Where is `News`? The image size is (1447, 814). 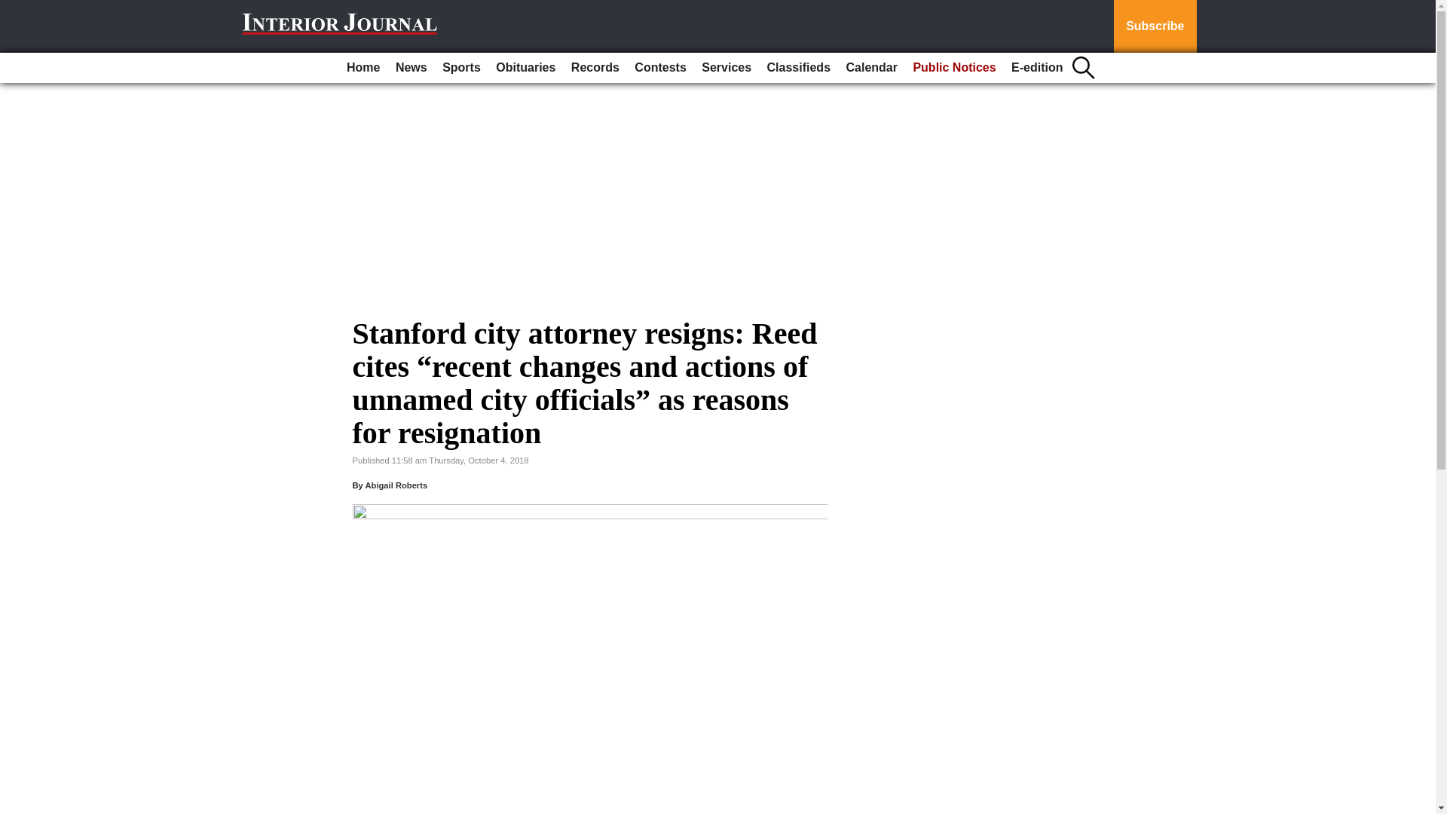 News is located at coordinates (411, 68).